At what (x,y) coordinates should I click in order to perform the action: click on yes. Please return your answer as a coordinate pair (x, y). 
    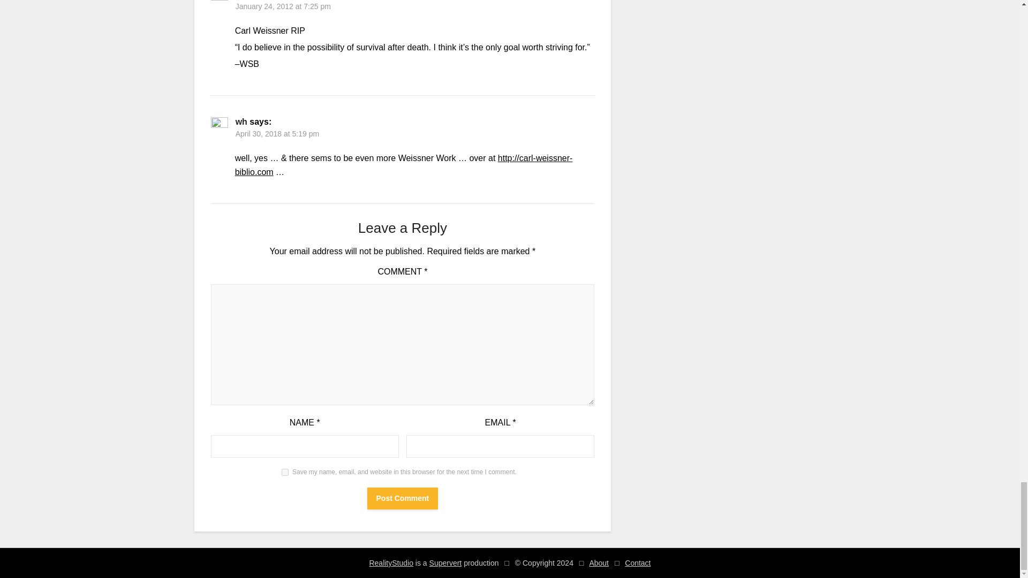
    Looking at the image, I should click on (285, 472).